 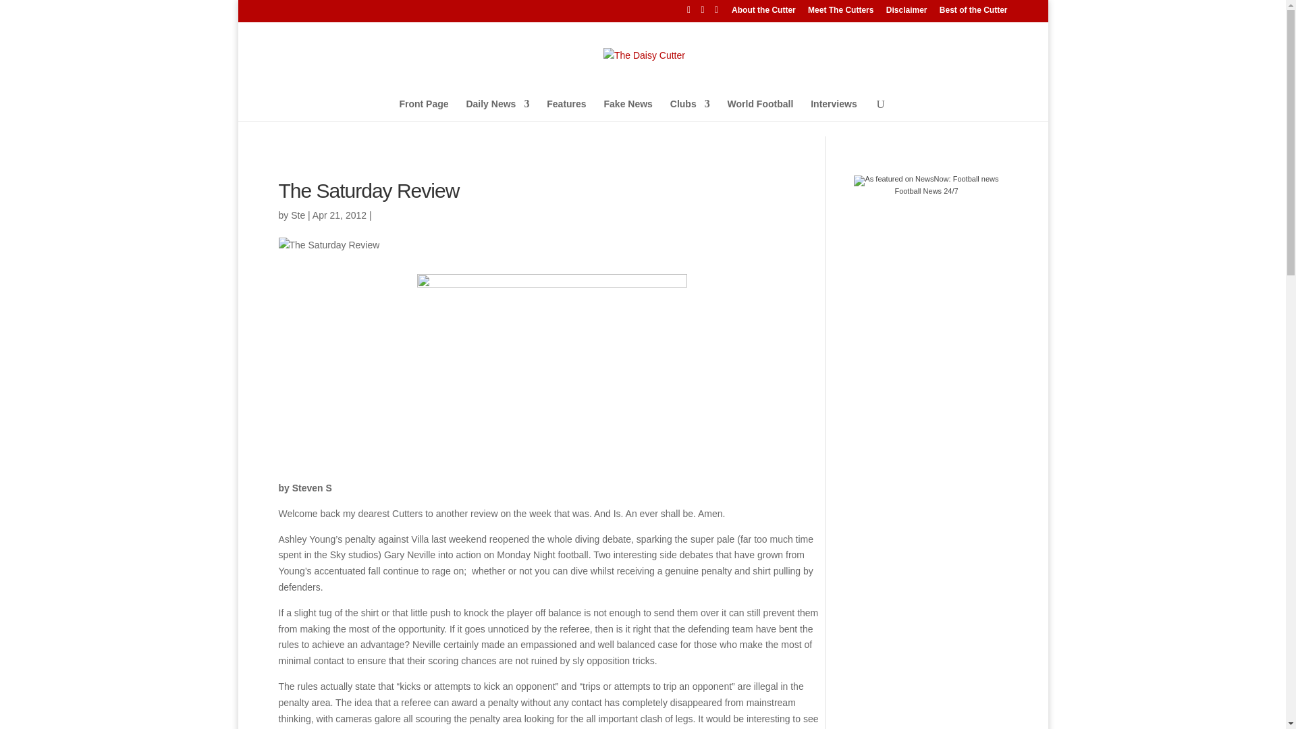 I want to click on Daily News, so click(x=497, y=112).